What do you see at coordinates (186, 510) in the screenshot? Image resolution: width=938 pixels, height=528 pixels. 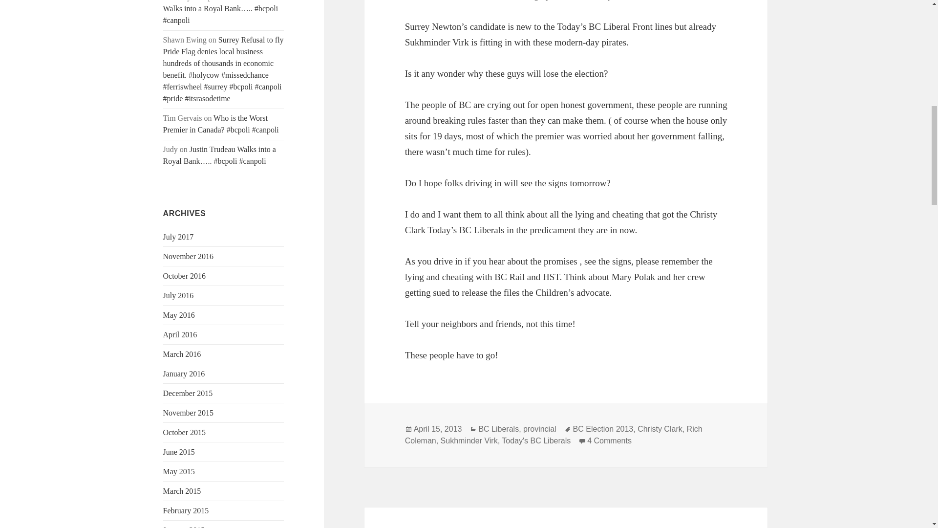 I see `February 2015` at bounding box center [186, 510].